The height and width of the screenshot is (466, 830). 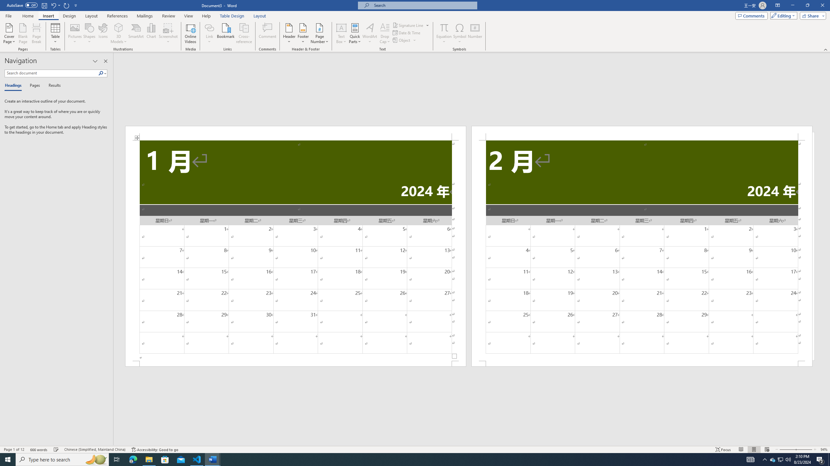 I want to click on Drop Cap, so click(x=385, y=33).